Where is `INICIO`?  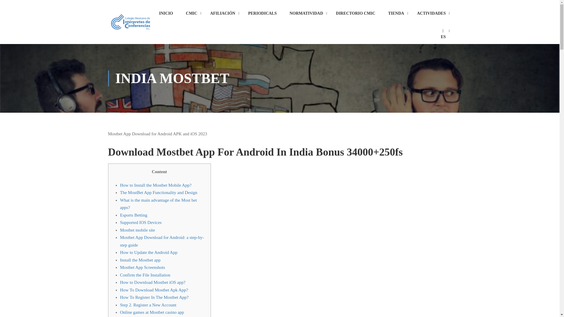
INICIO is located at coordinates (166, 16).